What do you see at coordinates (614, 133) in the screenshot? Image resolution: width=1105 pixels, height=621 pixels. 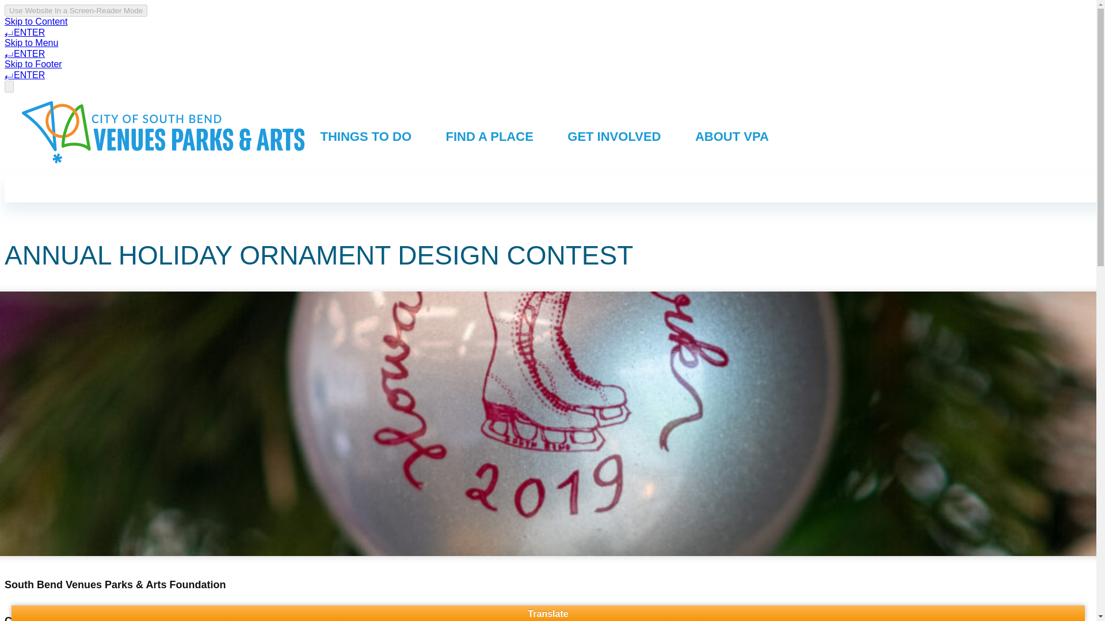 I see `GET INVOLVED` at bounding box center [614, 133].